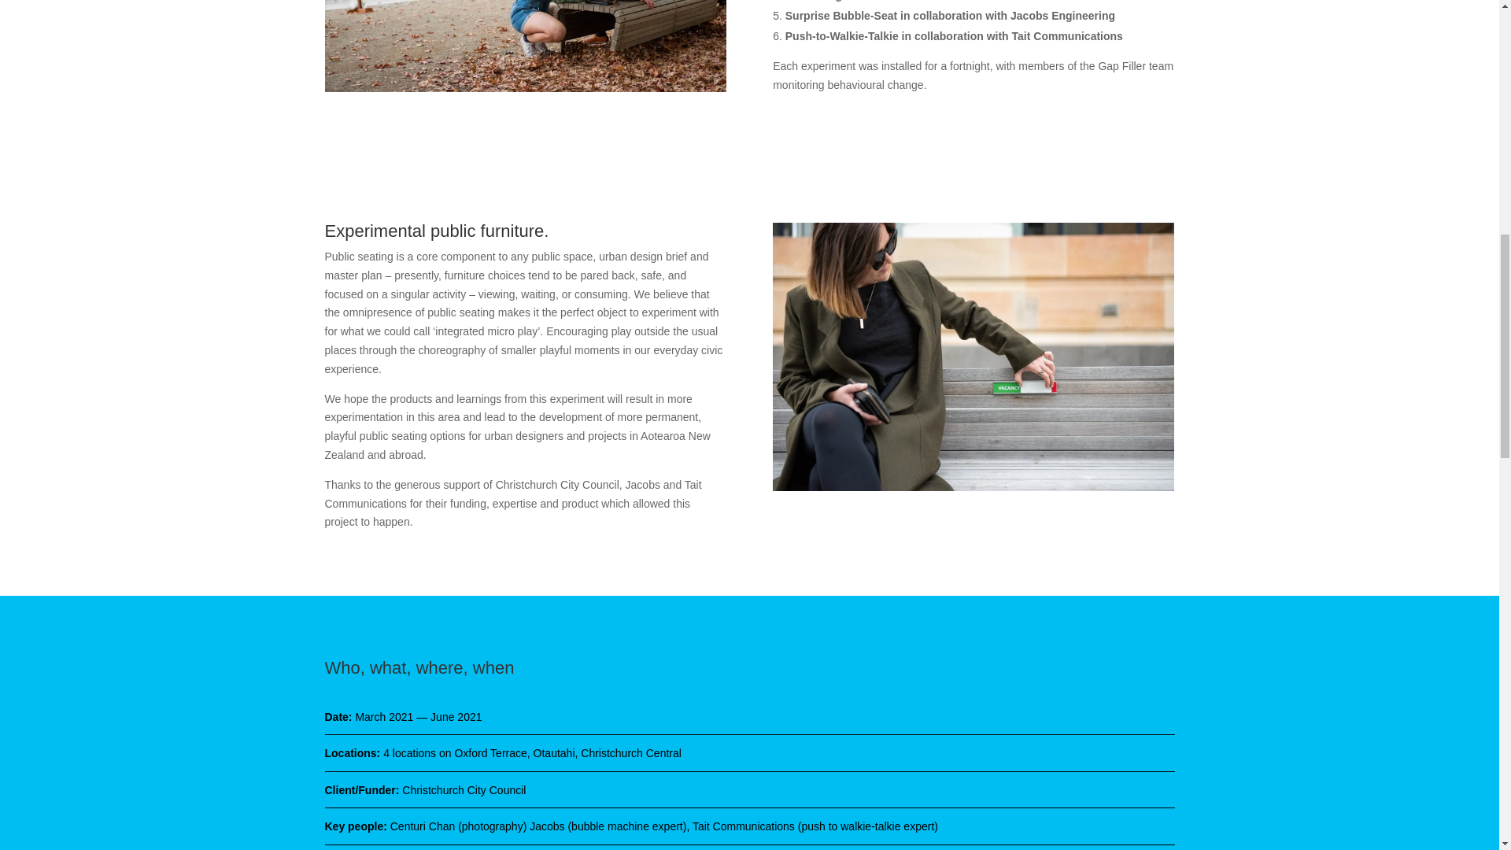 This screenshot has width=1511, height=850. Describe the element at coordinates (524, 46) in the screenshot. I see `20210420 Sit - magic 8 ball - HiRes-7` at that location.